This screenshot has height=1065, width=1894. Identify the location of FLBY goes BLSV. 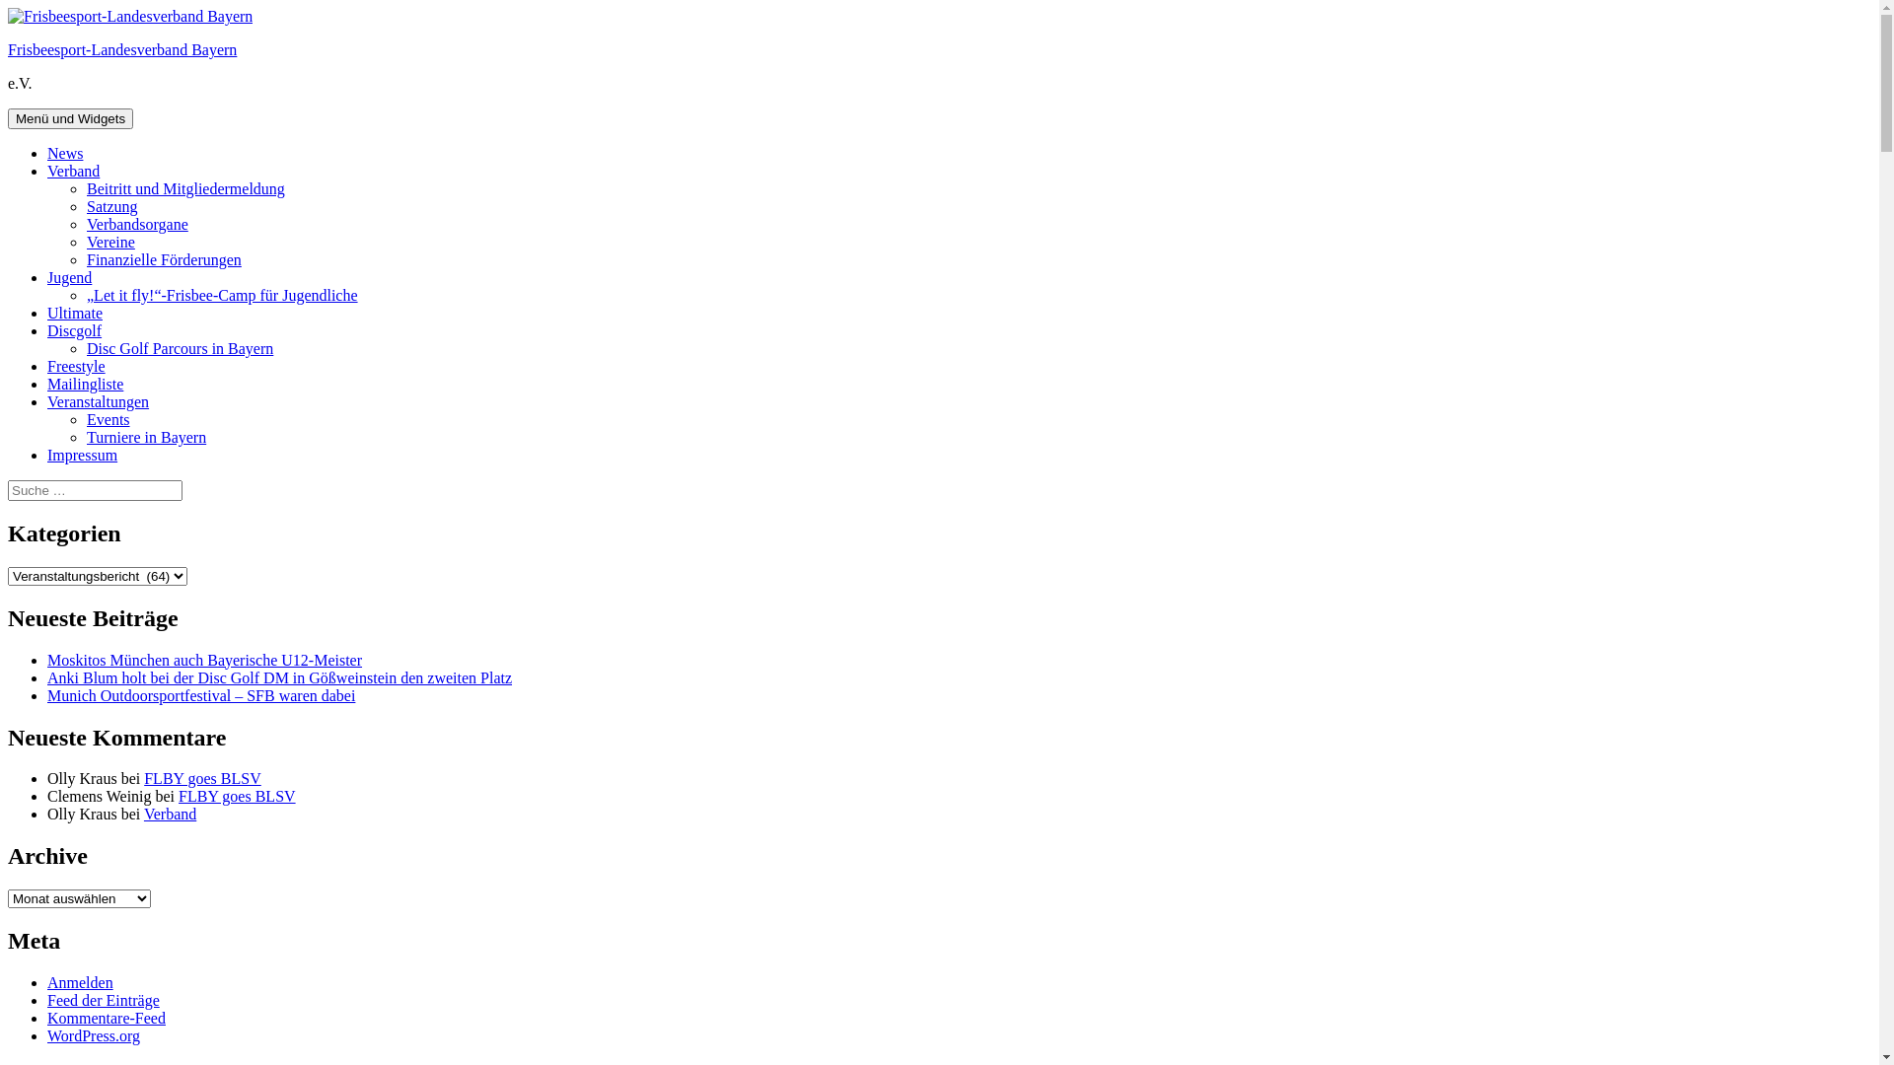
(203, 779).